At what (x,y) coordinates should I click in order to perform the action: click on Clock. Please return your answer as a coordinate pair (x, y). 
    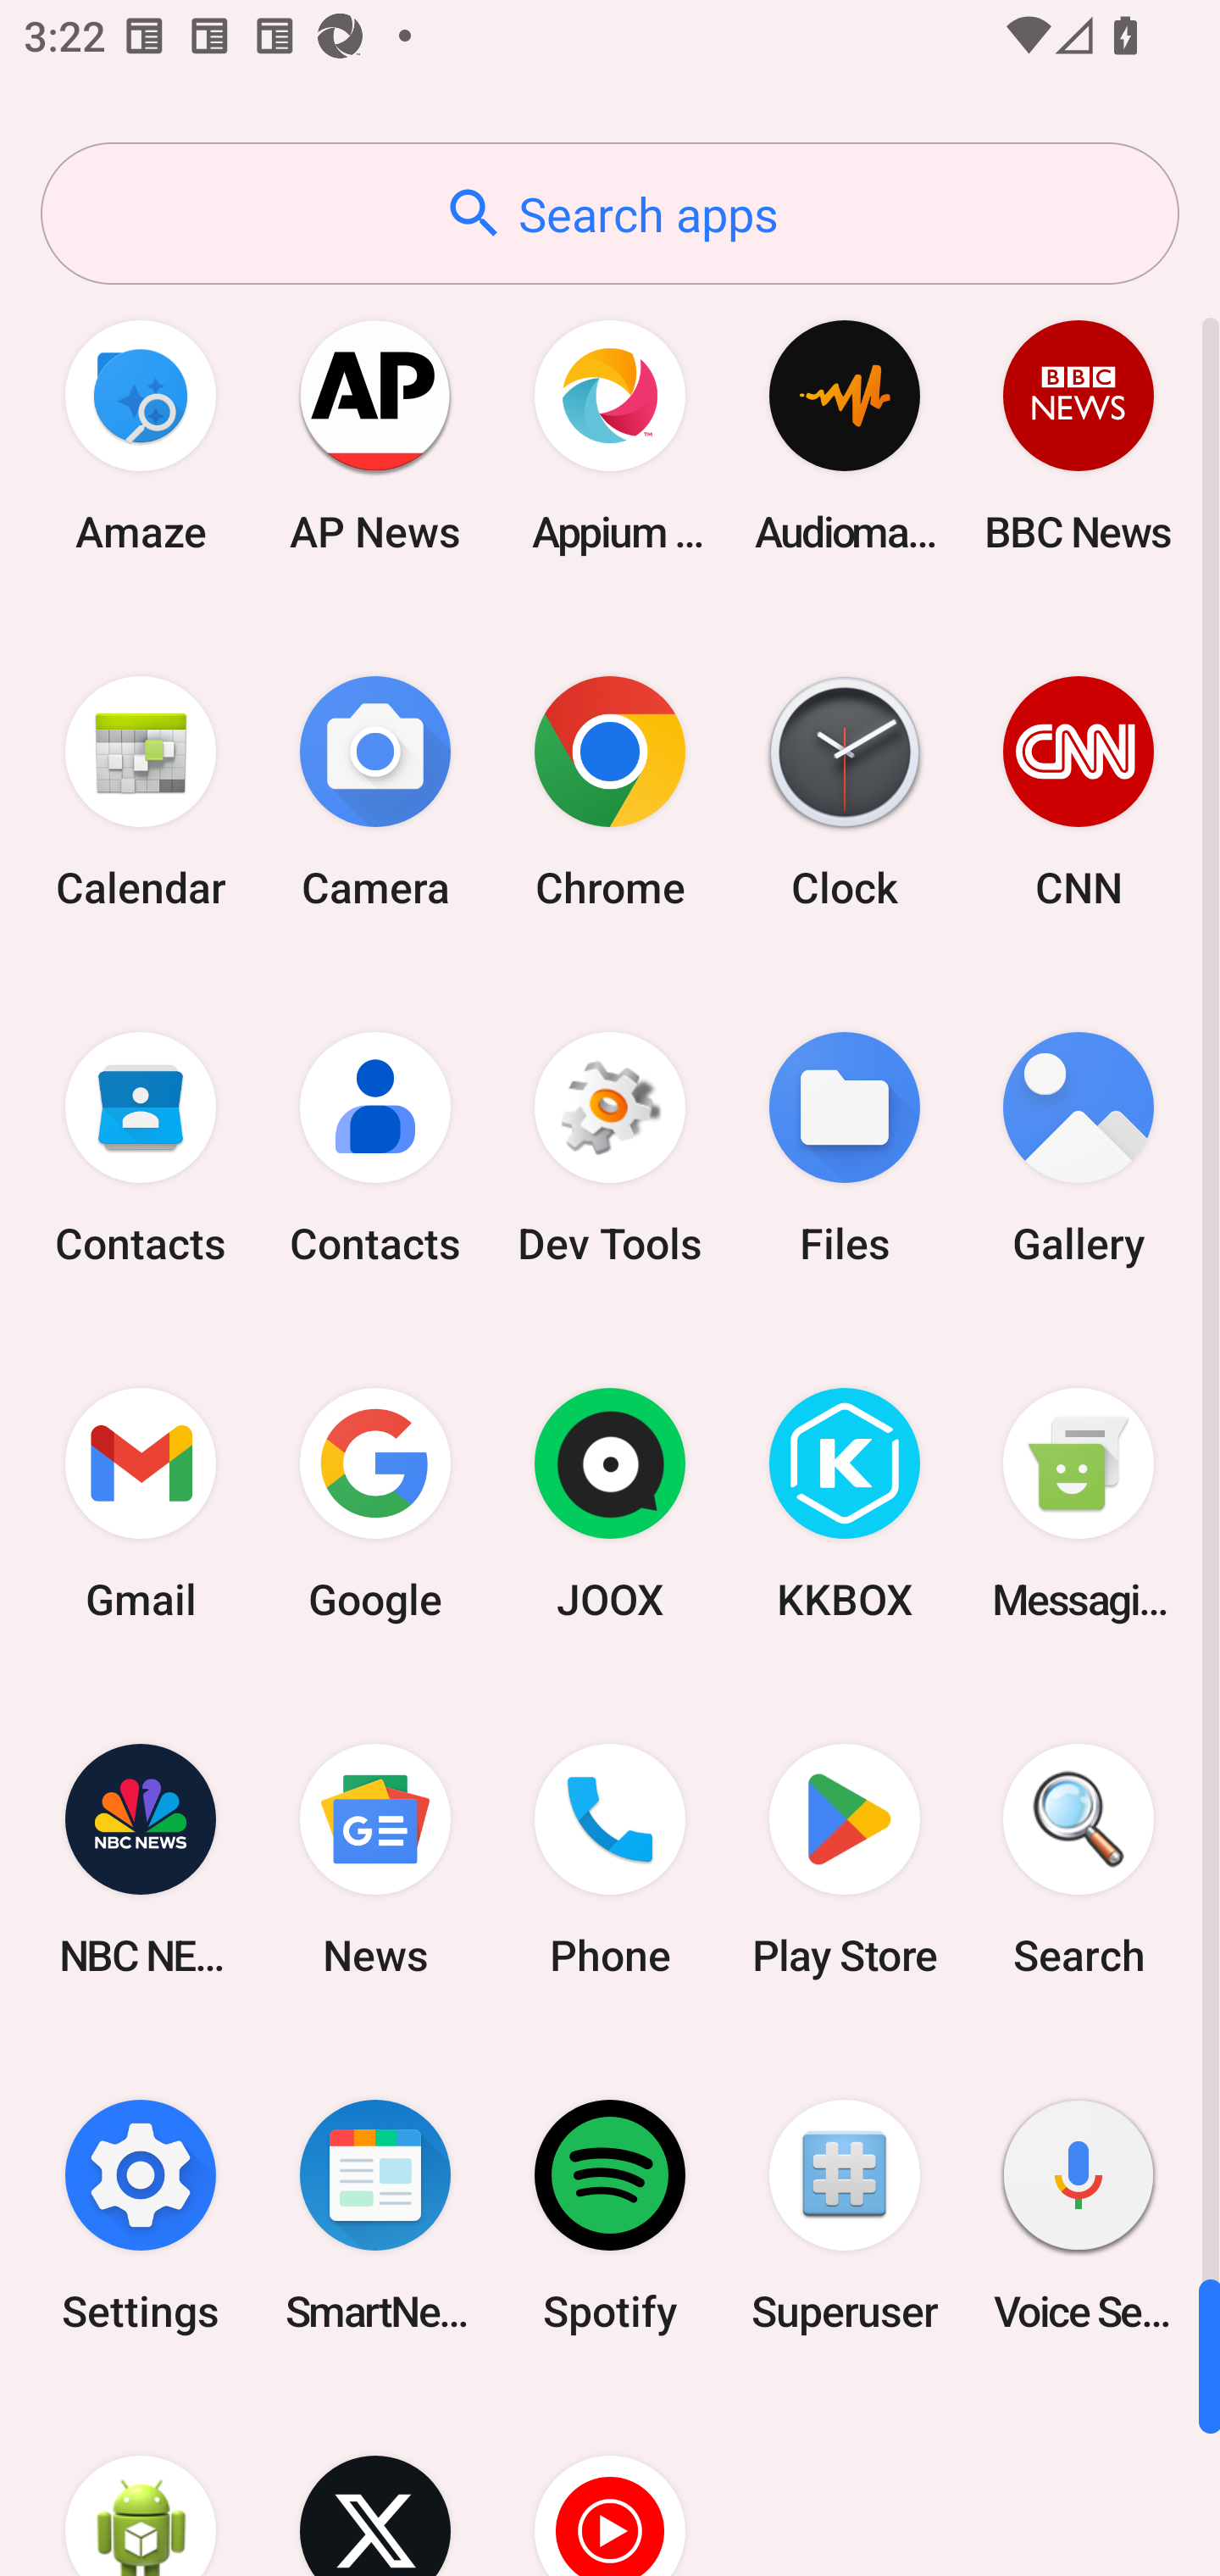
    Looking at the image, I should click on (844, 791).